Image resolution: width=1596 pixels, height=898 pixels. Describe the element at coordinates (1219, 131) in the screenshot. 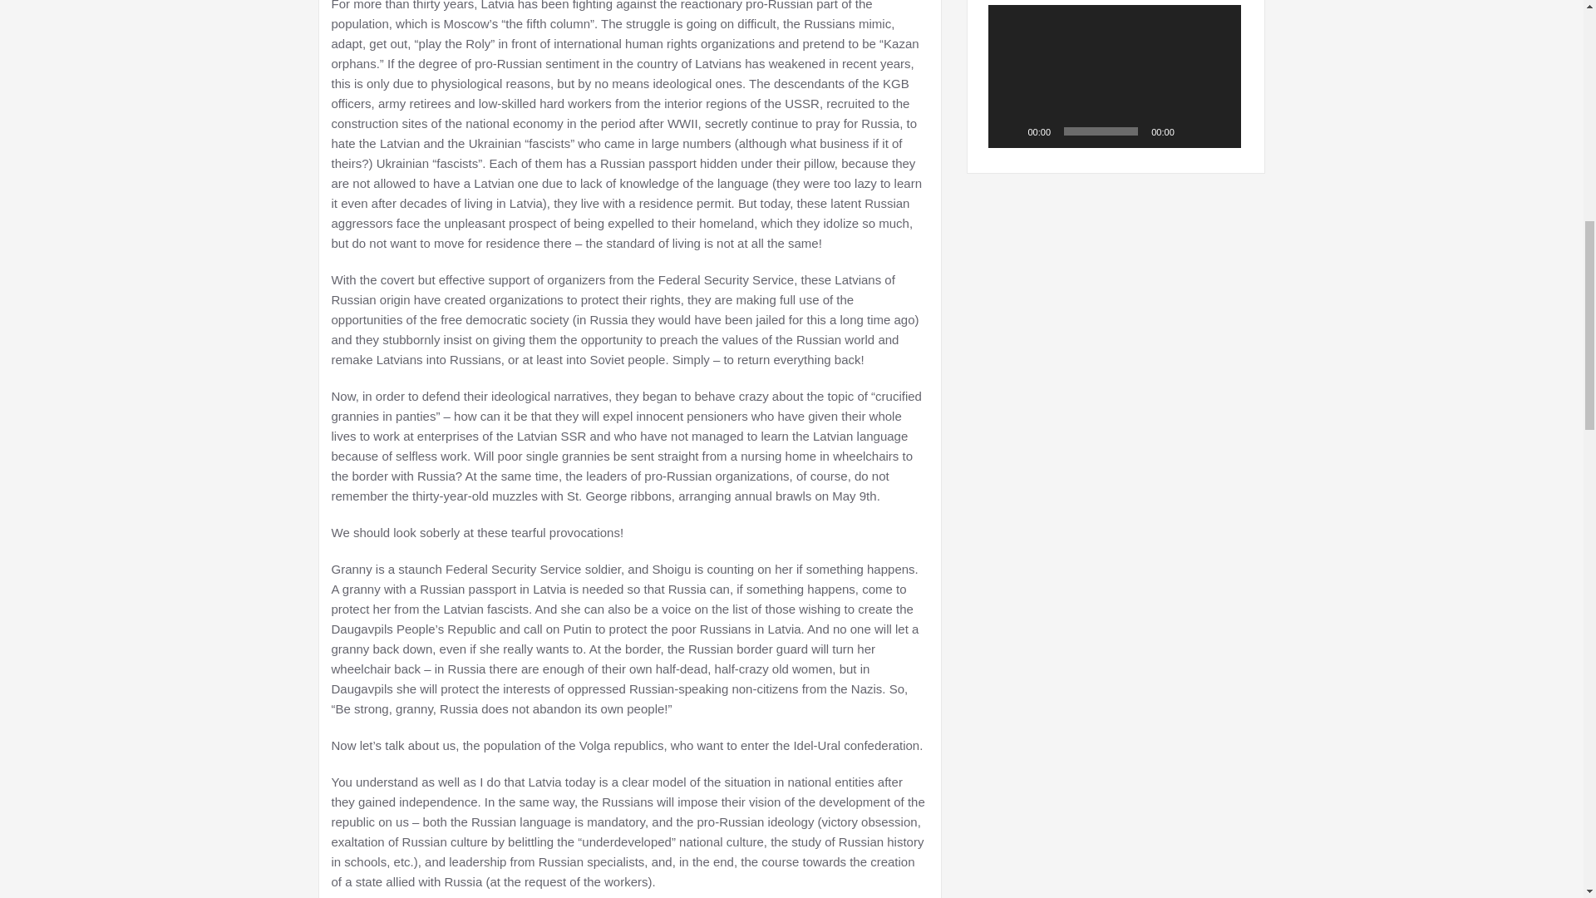

I see `Fullscreen` at that location.